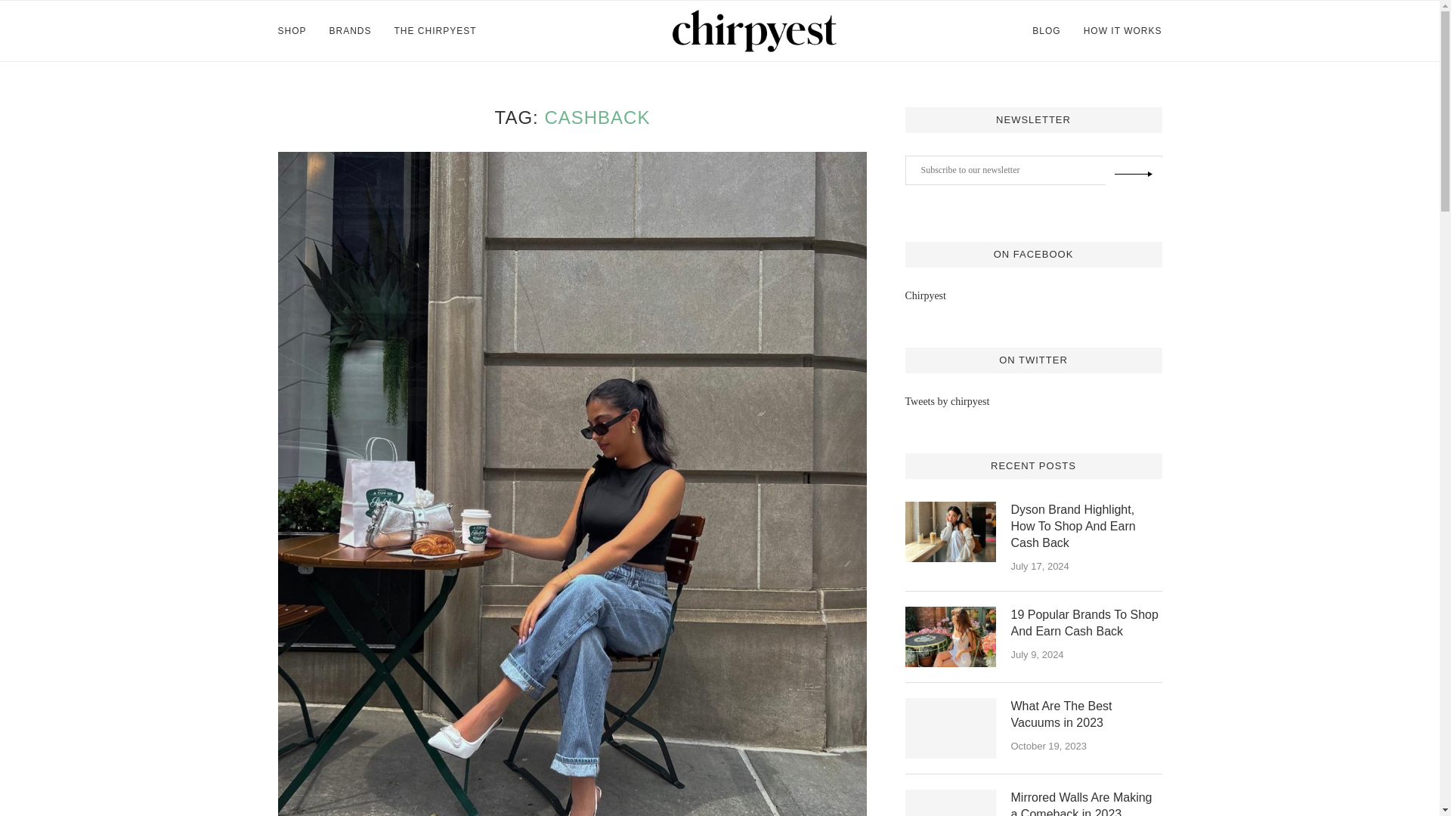 This screenshot has height=816, width=1451. Describe the element at coordinates (951, 728) in the screenshot. I see `What Are The Best Vacuums in 2023` at that location.